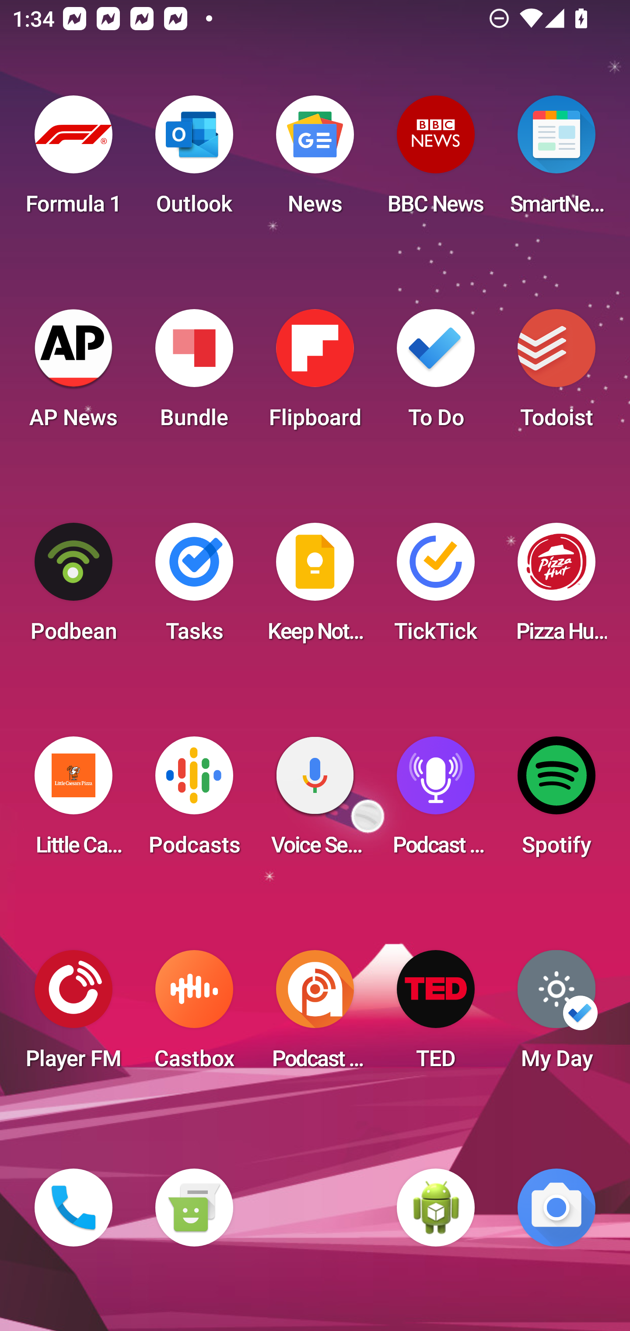  What do you see at coordinates (556, 160) in the screenshot?
I see `SmartNews` at bounding box center [556, 160].